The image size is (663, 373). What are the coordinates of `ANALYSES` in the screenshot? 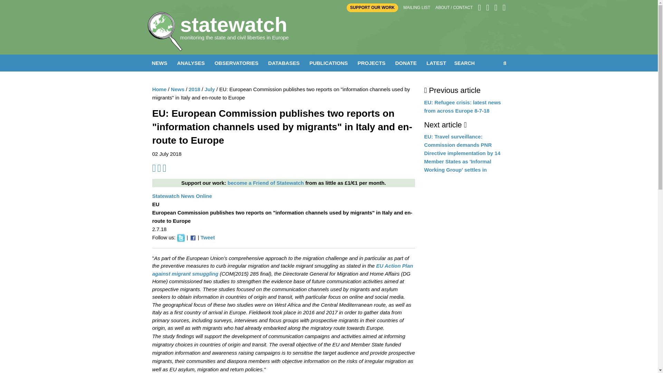 It's located at (191, 63).